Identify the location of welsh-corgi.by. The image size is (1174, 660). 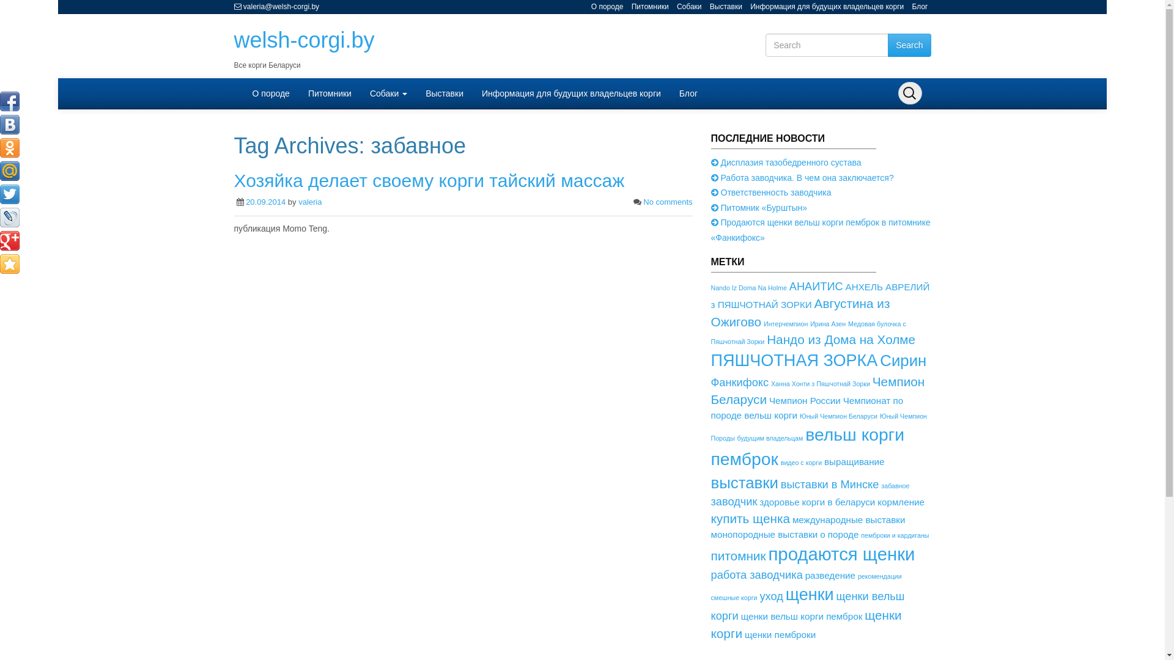
(304, 40).